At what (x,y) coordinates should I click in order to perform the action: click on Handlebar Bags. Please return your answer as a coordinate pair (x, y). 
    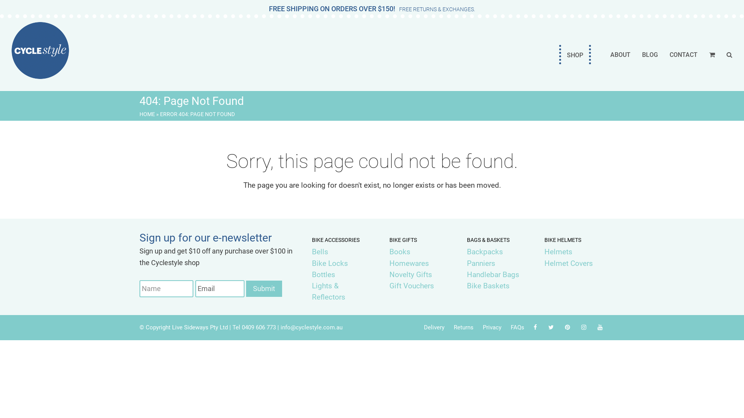
    Looking at the image, I should click on (493, 275).